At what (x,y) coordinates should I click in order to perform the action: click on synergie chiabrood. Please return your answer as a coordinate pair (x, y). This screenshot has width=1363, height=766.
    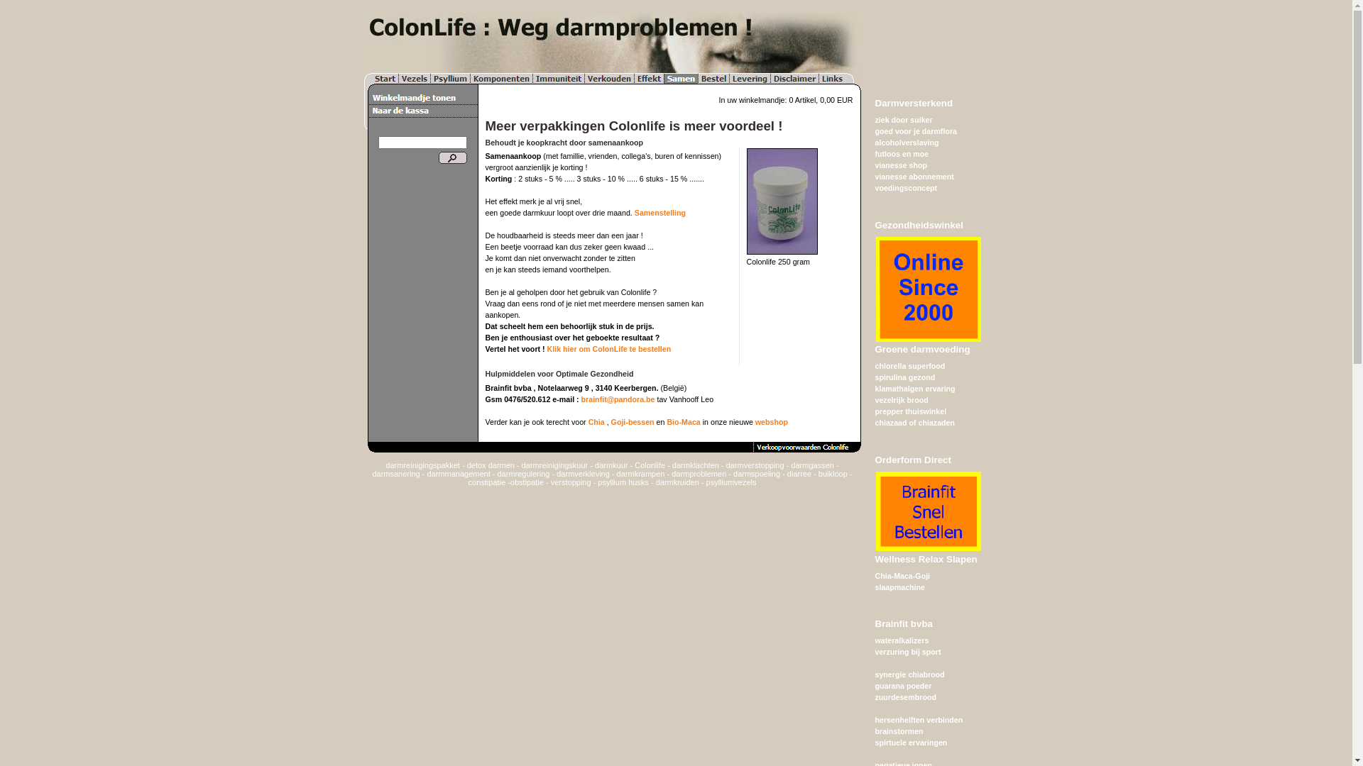
    Looking at the image, I should click on (909, 675).